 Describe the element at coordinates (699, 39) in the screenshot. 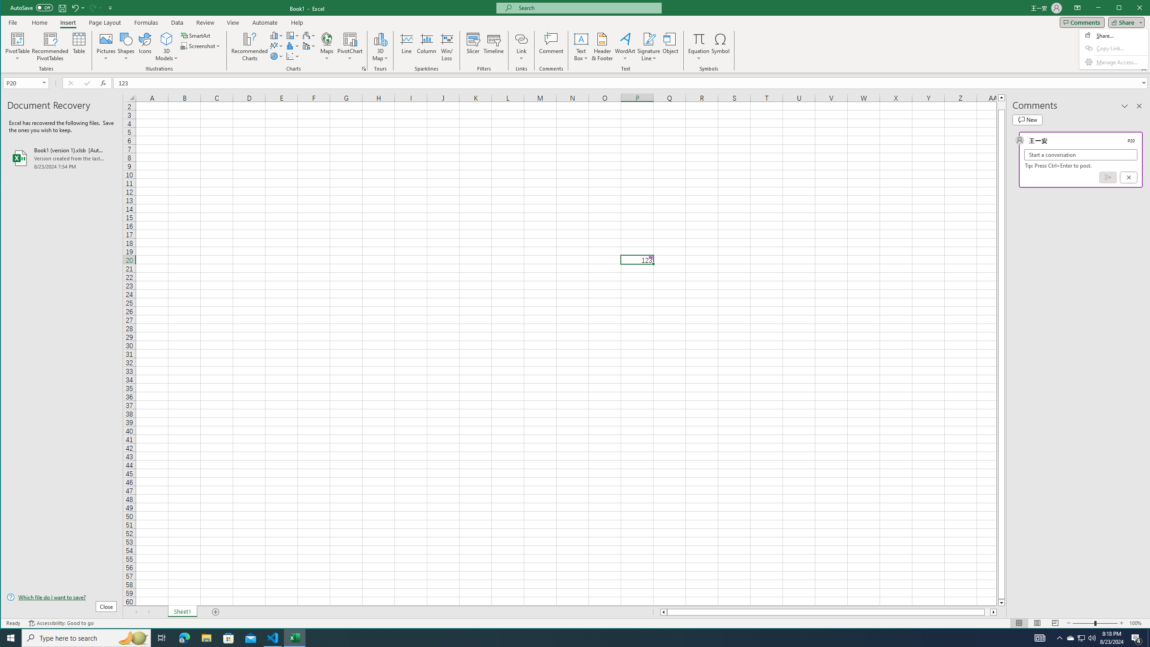

I see `Equation` at that location.